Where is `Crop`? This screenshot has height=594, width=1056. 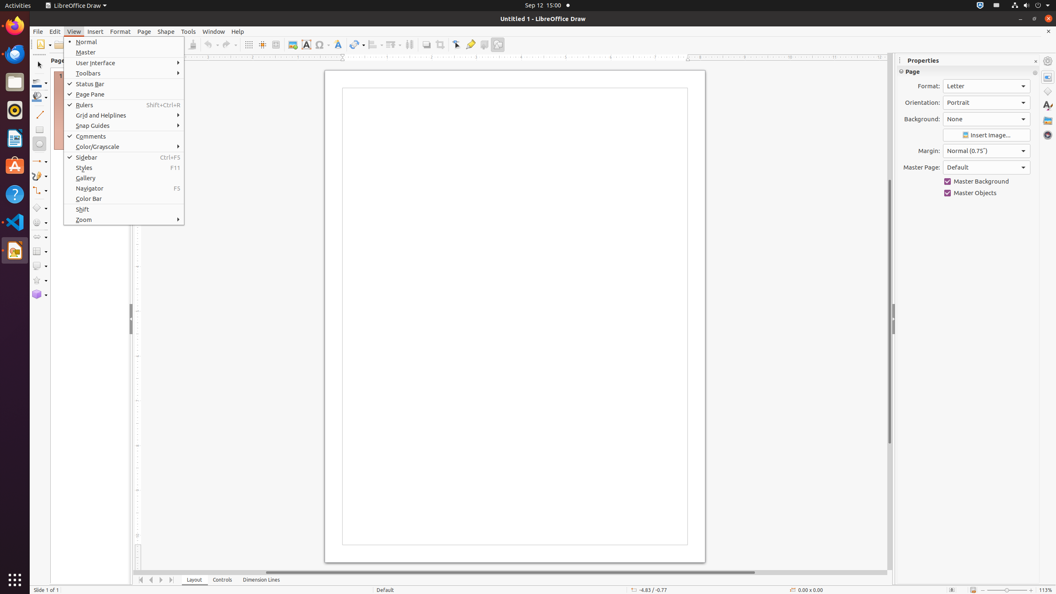
Crop is located at coordinates (440, 45).